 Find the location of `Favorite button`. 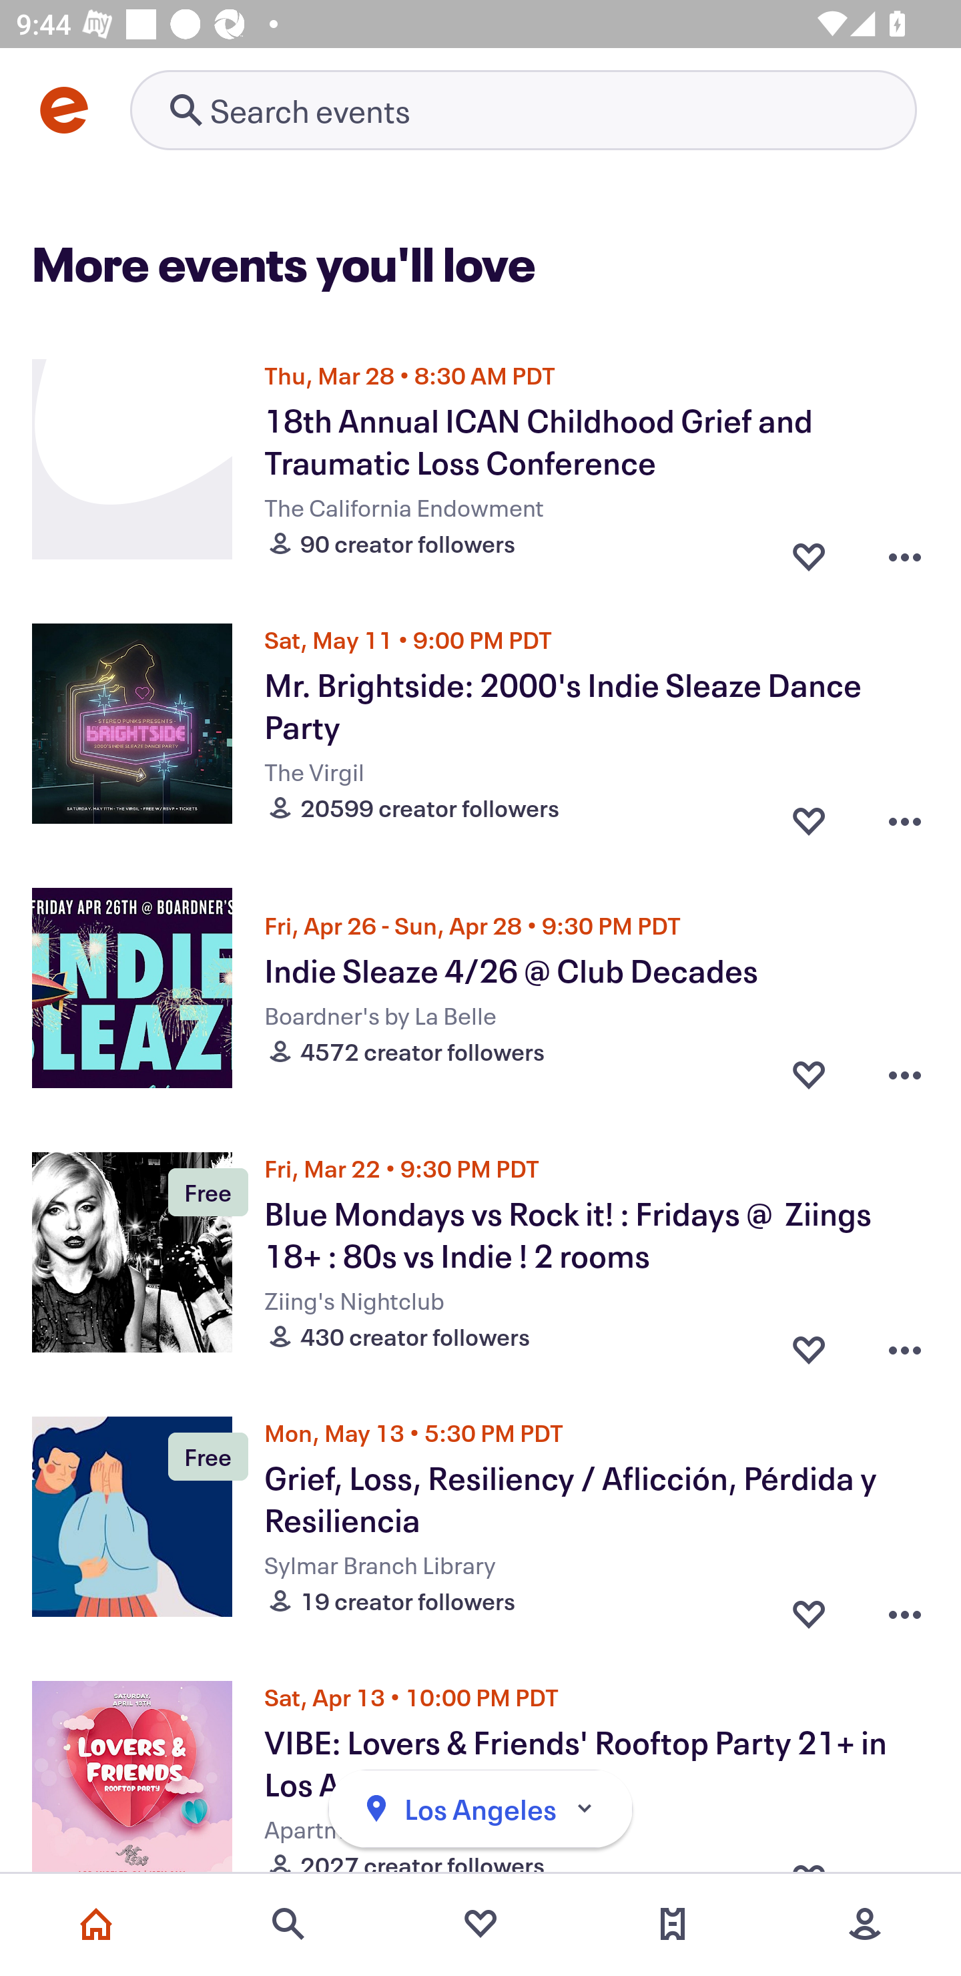

Favorite button is located at coordinates (809, 814).